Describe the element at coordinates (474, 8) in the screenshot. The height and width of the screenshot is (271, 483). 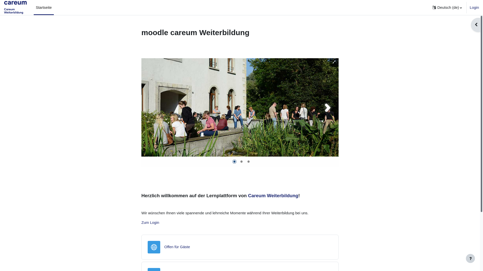
I see `Login` at that location.